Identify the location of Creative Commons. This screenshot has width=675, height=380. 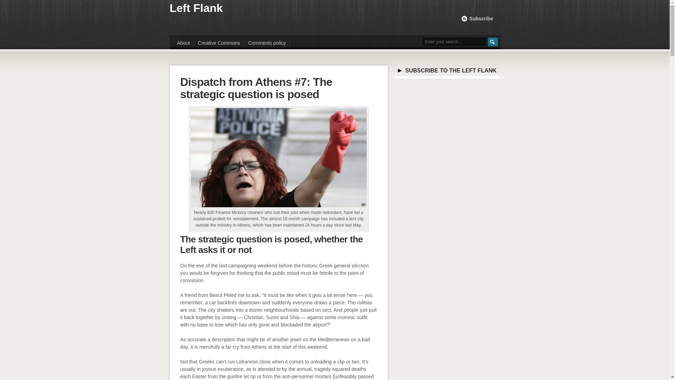
(219, 43).